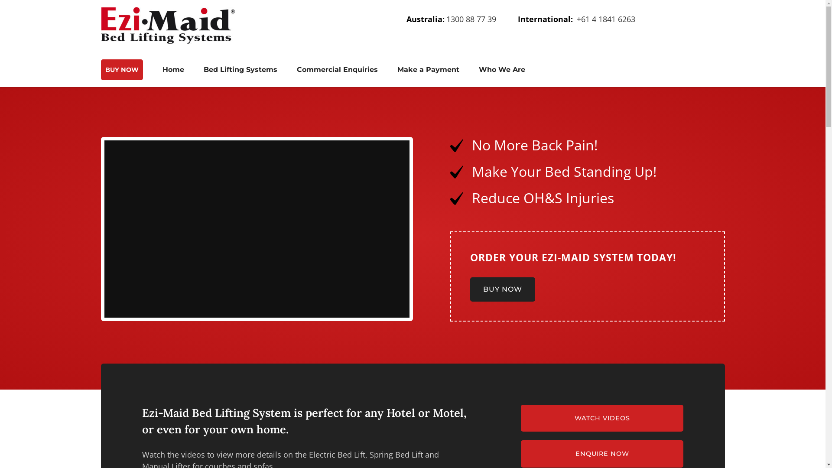 The image size is (832, 468). I want to click on BUY NOW, so click(503, 289).